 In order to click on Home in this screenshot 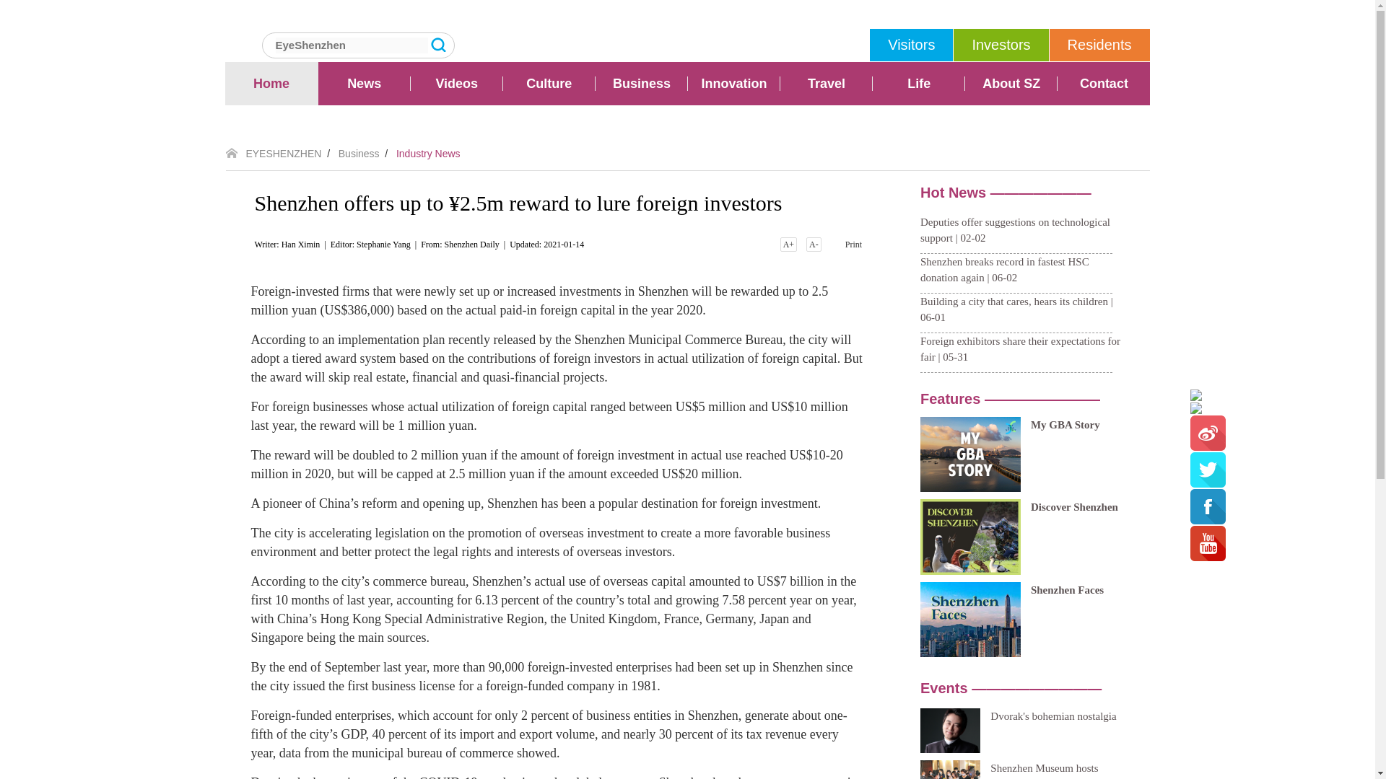, I will do `click(271, 84)`.